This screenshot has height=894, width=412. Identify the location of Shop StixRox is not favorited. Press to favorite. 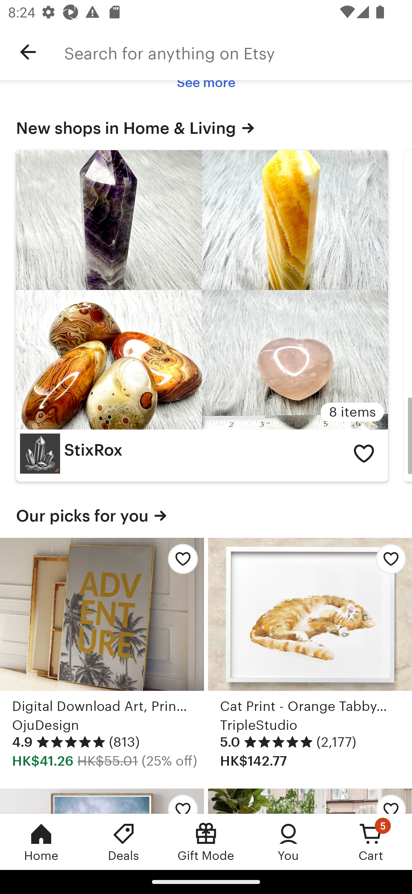
(364, 453).